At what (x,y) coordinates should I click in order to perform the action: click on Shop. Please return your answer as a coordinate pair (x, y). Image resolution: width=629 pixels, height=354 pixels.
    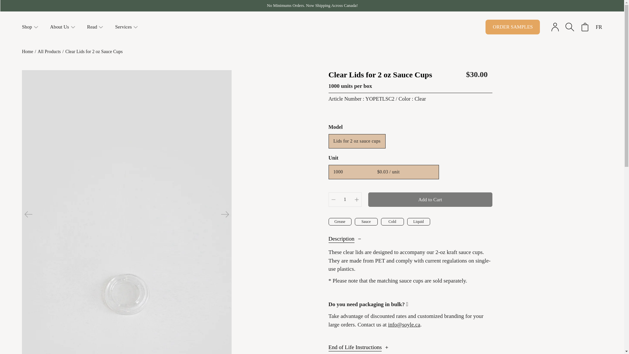
    Looking at the image, I should click on (27, 27).